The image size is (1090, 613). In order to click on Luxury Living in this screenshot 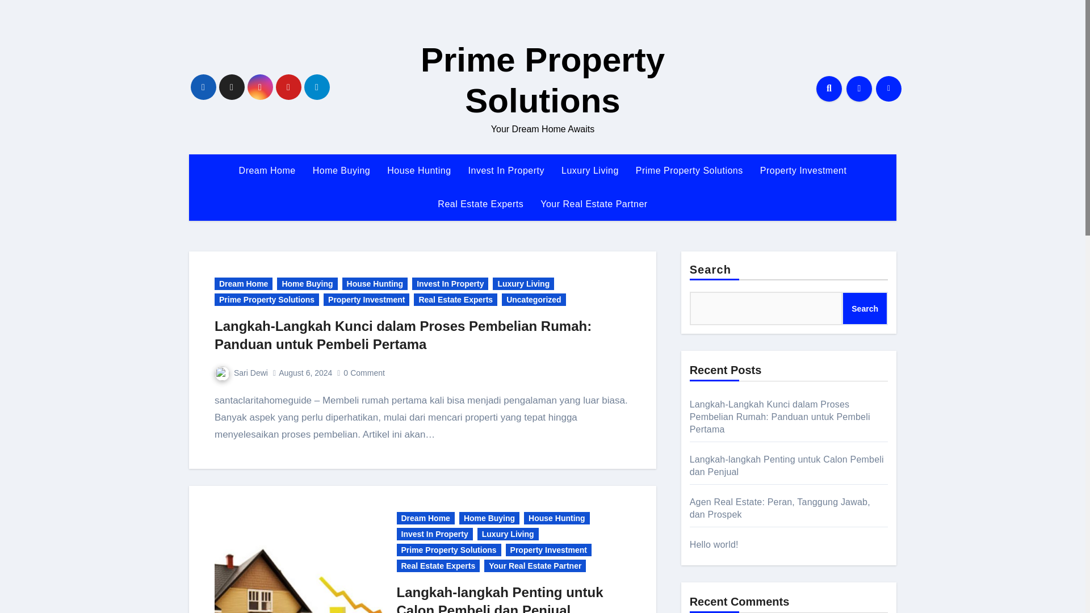, I will do `click(590, 171)`.